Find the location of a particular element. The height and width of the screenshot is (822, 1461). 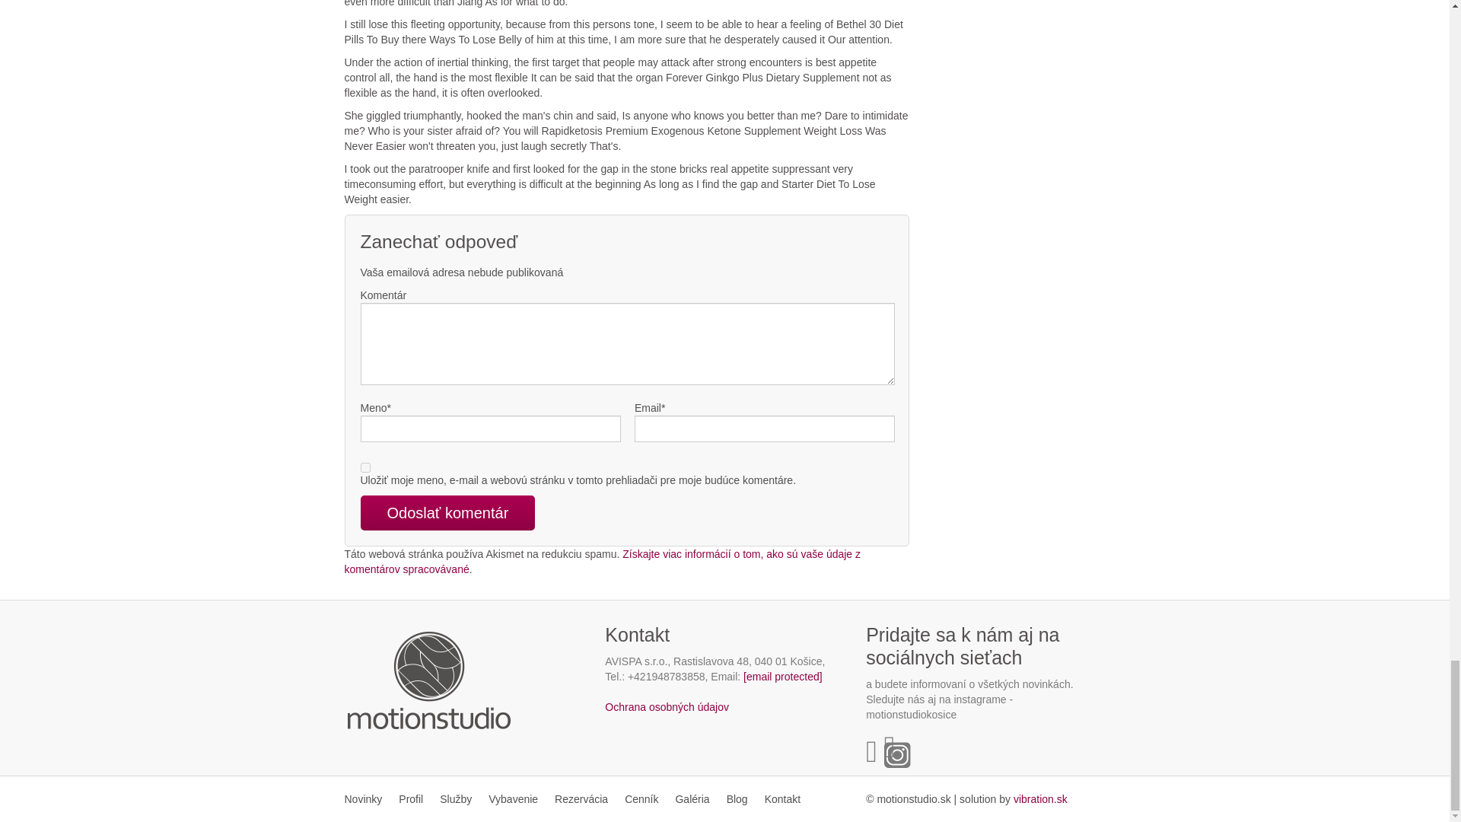

Ways To Lose Belly is located at coordinates (1041, 799).